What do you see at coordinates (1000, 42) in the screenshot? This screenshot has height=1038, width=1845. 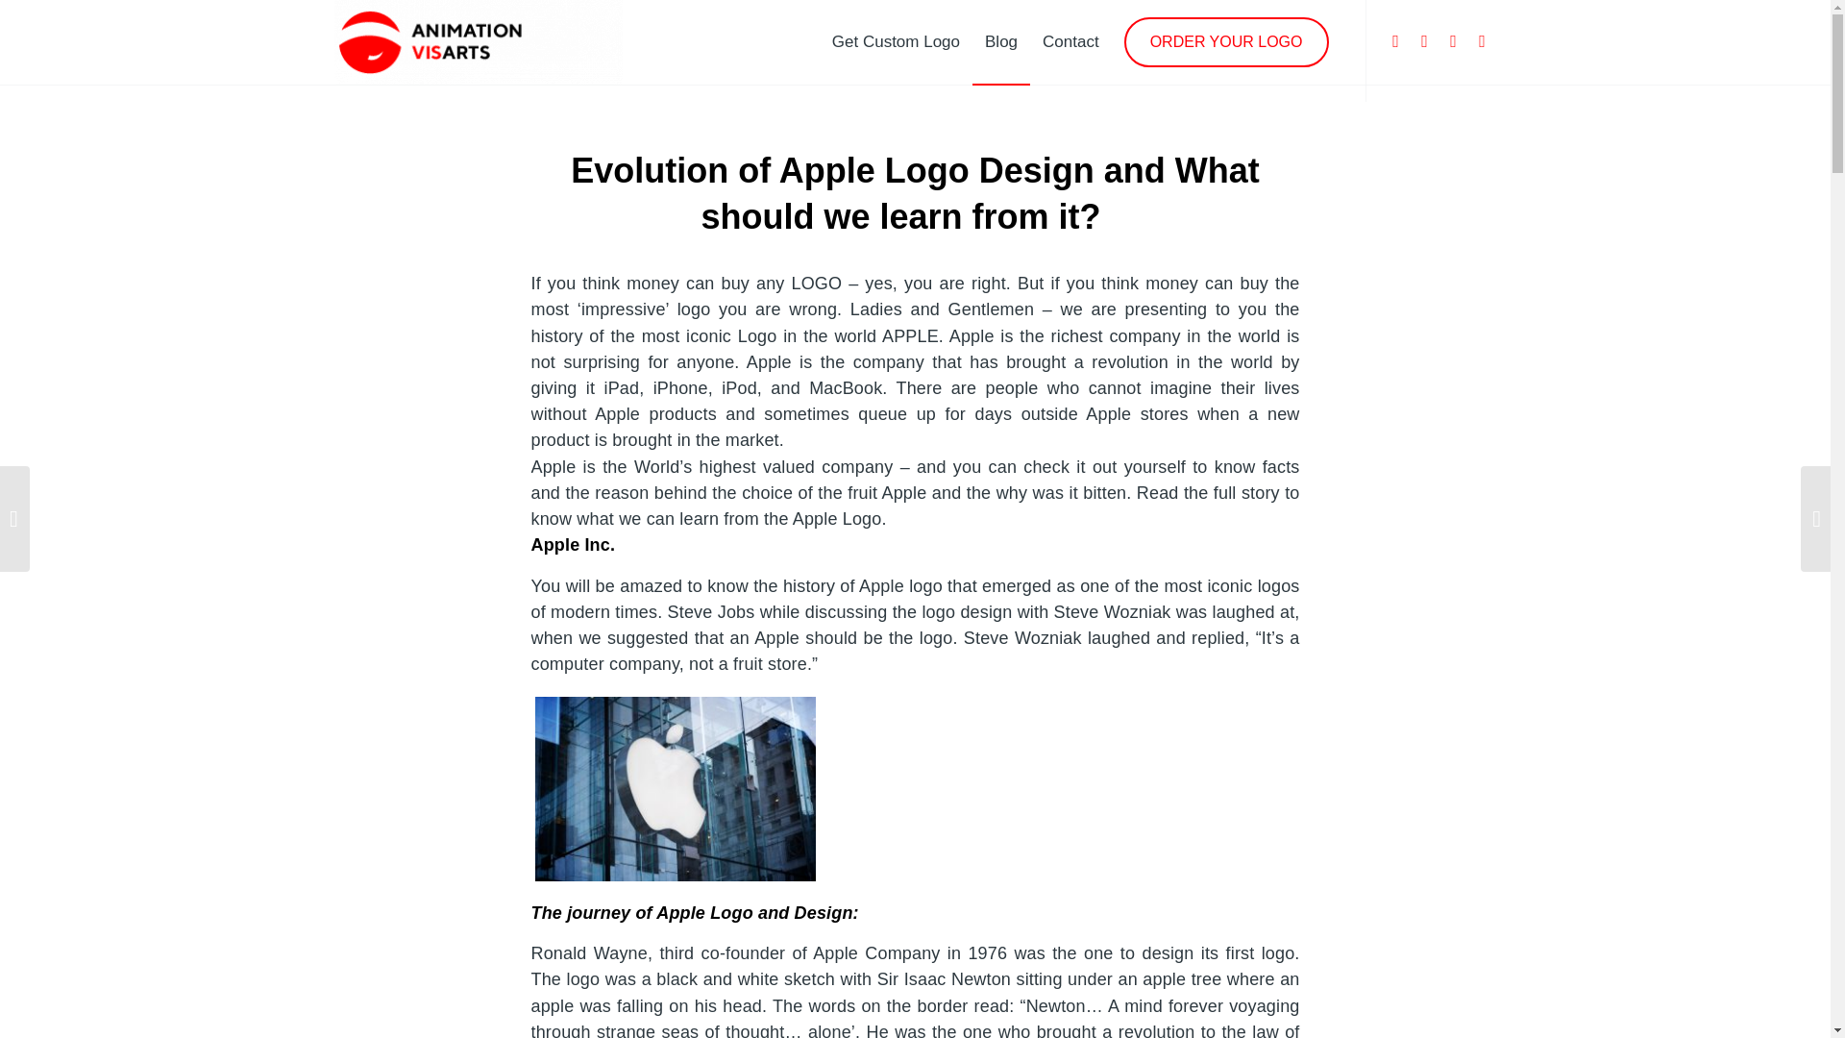 I see `Blog` at bounding box center [1000, 42].